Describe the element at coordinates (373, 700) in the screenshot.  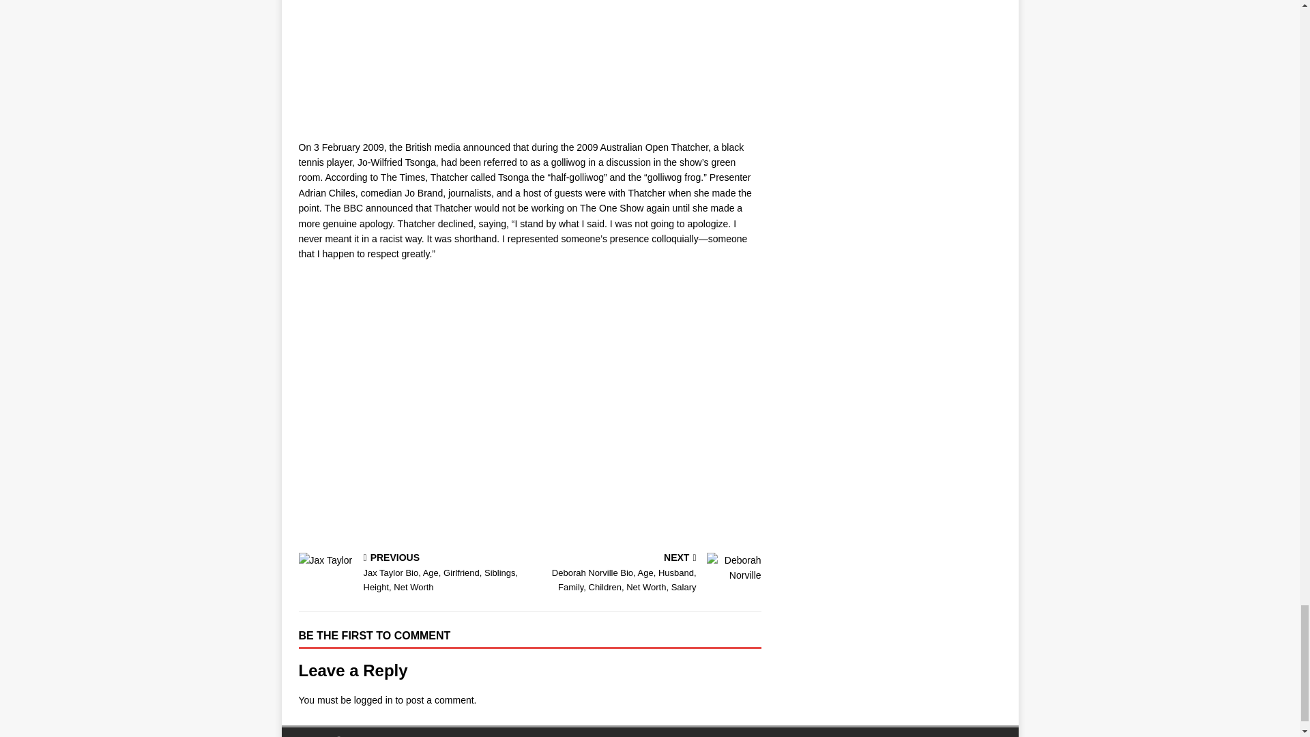
I see `logged in` at that location.